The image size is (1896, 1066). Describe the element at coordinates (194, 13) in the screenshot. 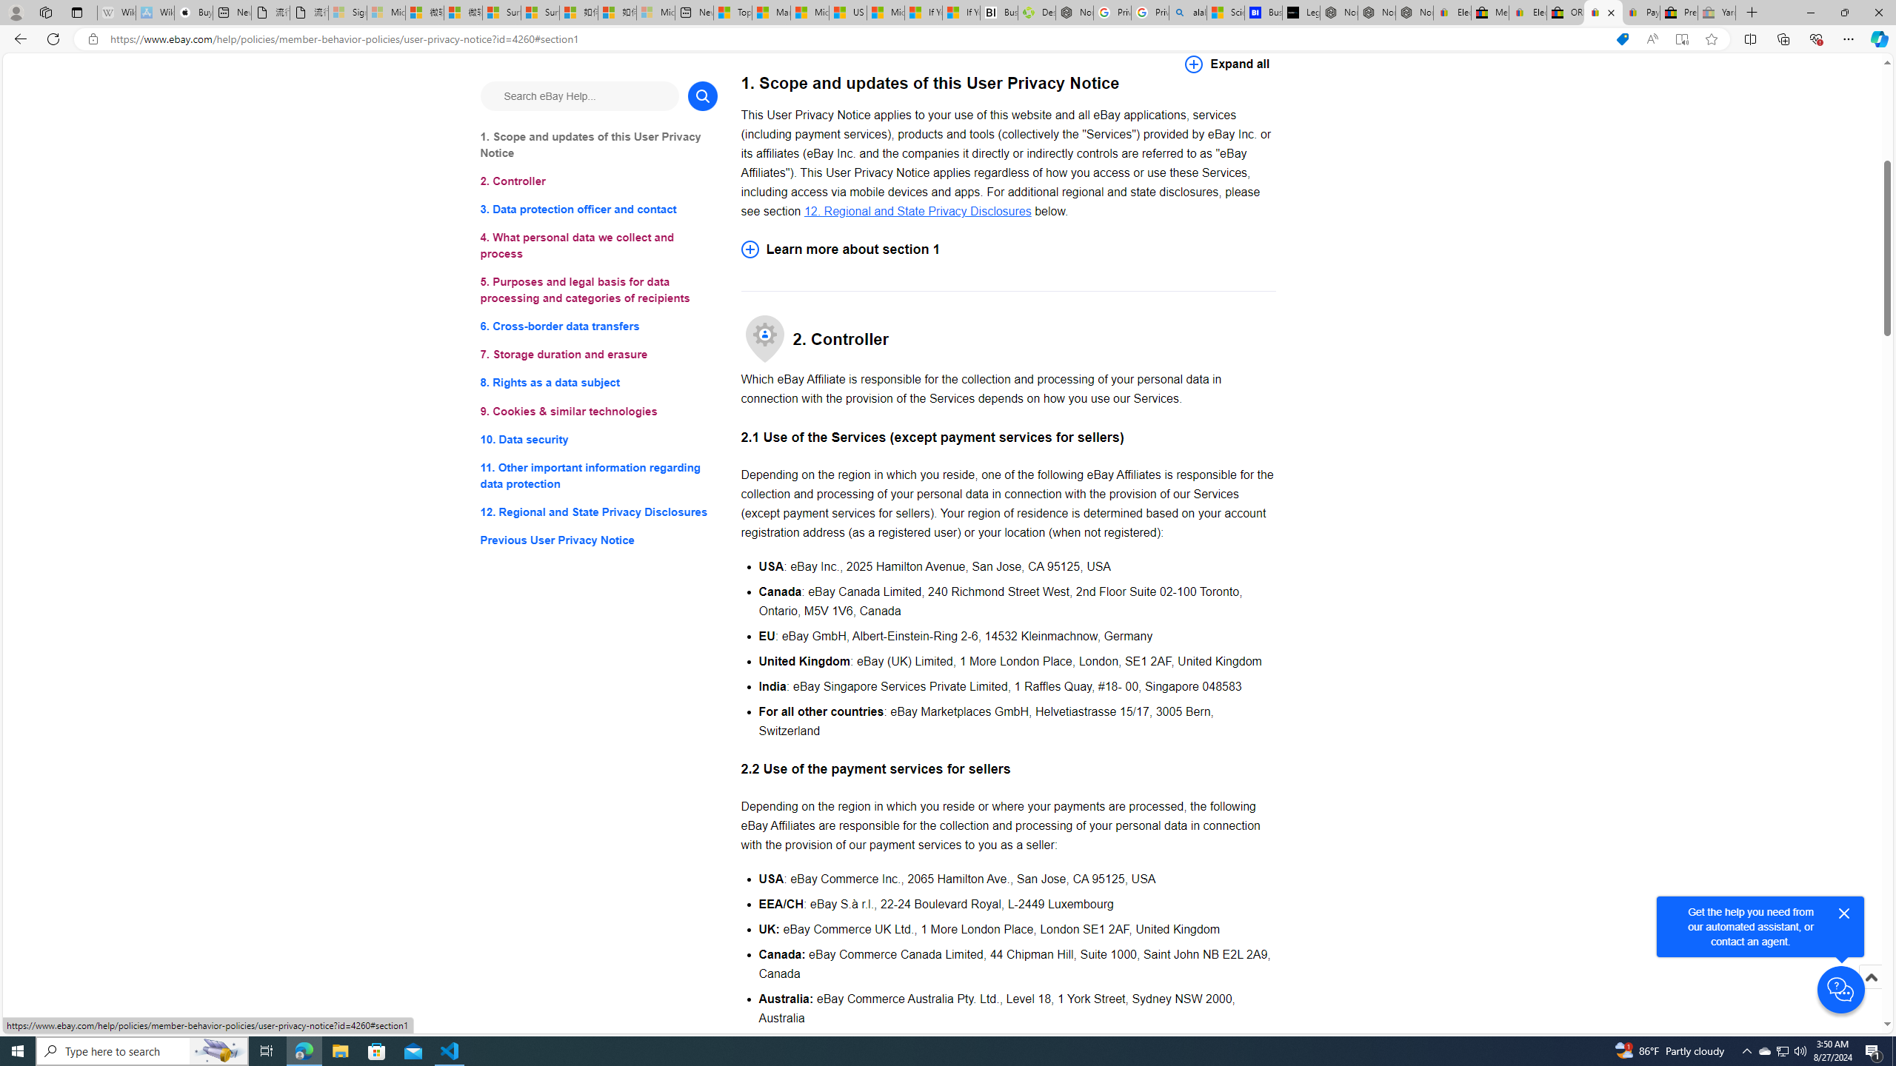

I see `Buy iPad - Apple` at that location.